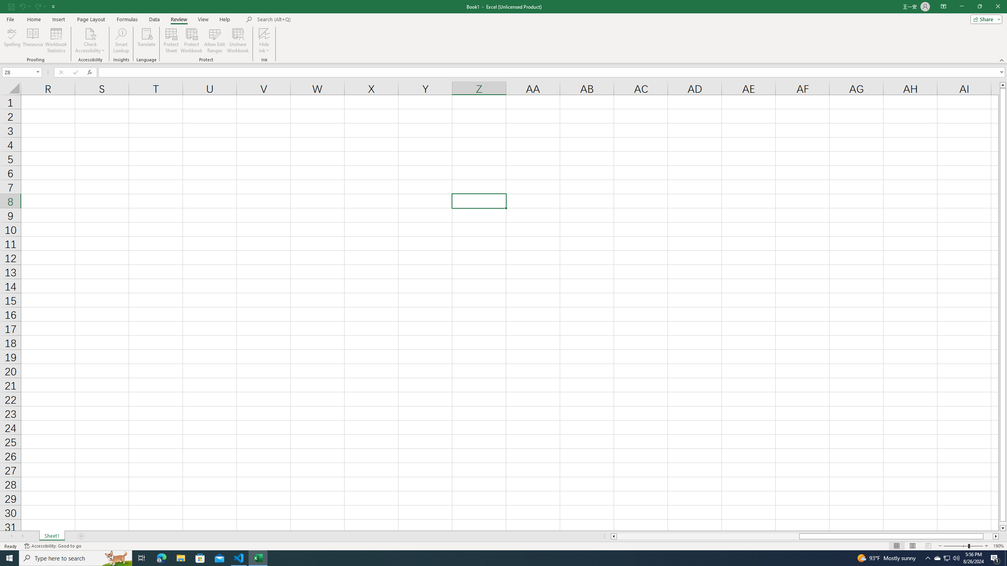 The image size is (1007, 566). Describe the element at coordinates (943, 7) in the screenshot. I see `Ribbon Display Options` at that location.